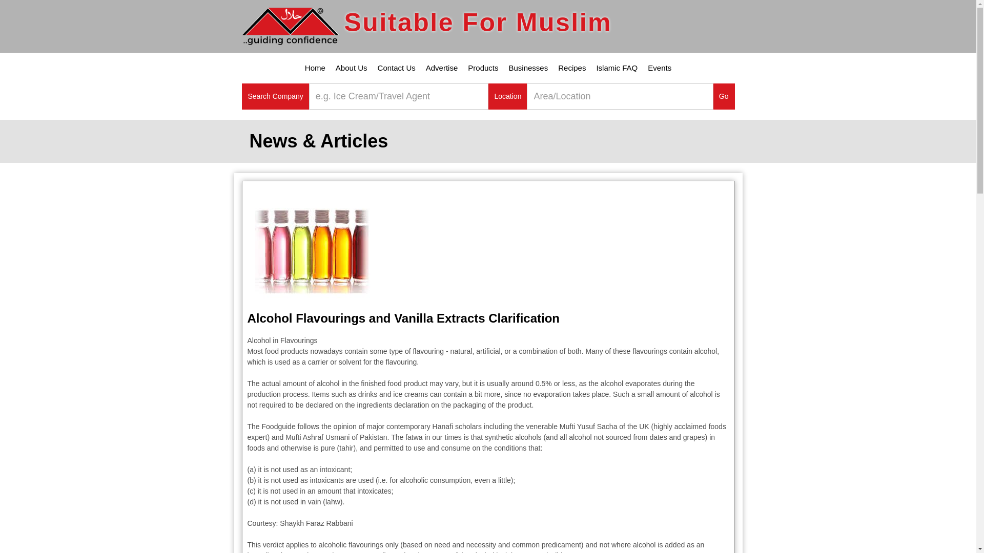  What do you see at coordinates (352, 68) in the screenshot?
I see `About Us` at bounding box center [352, 68].